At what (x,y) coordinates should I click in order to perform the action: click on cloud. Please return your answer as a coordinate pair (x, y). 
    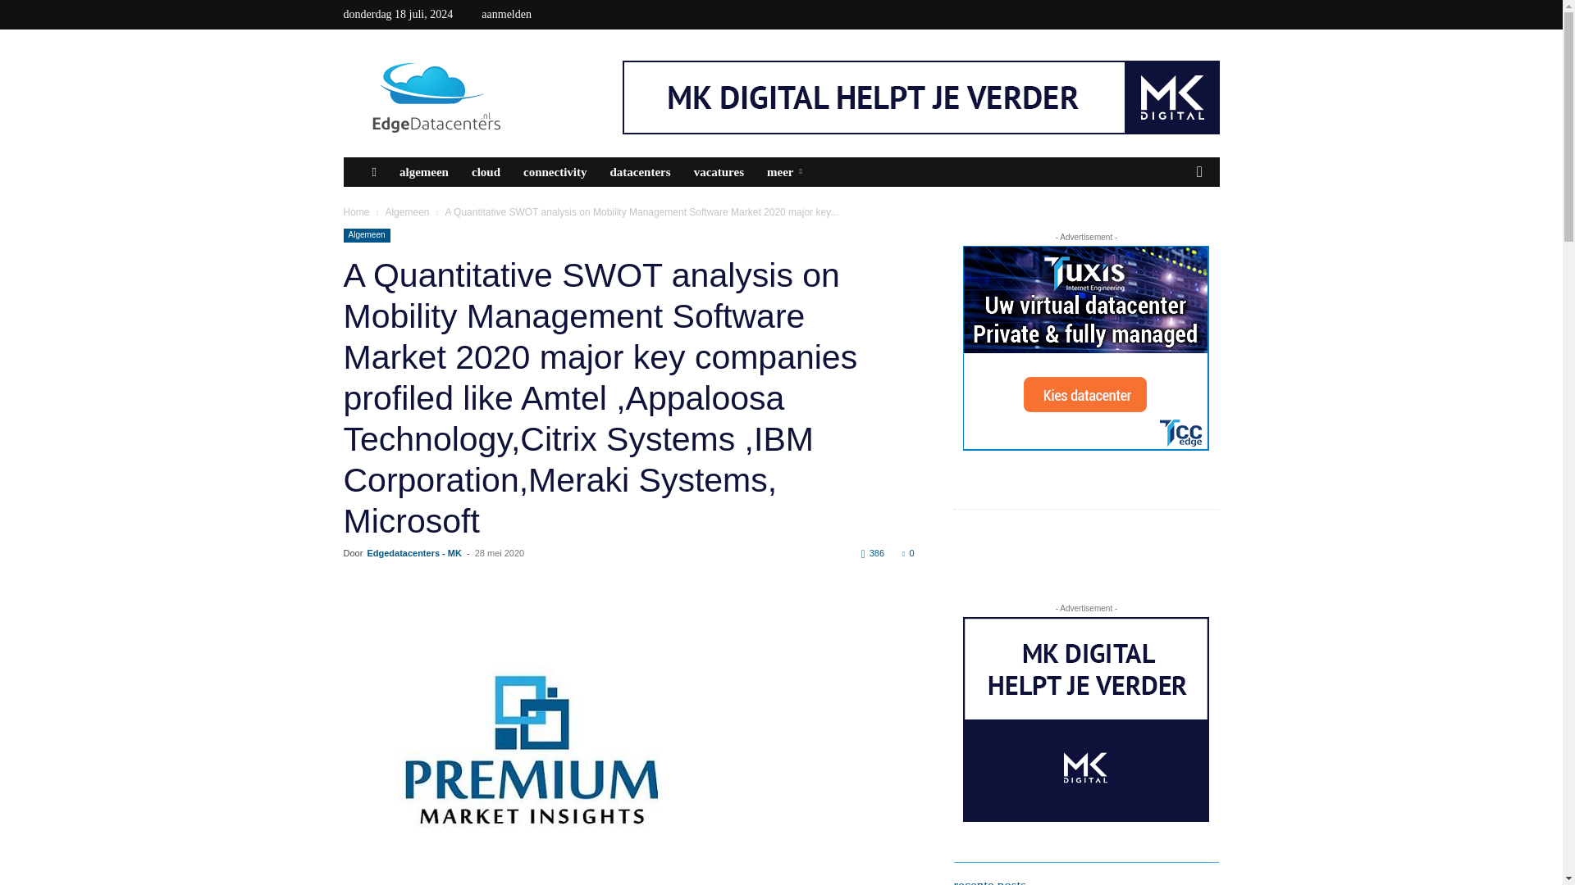
    Looking at the image, I should click on (486, 172).